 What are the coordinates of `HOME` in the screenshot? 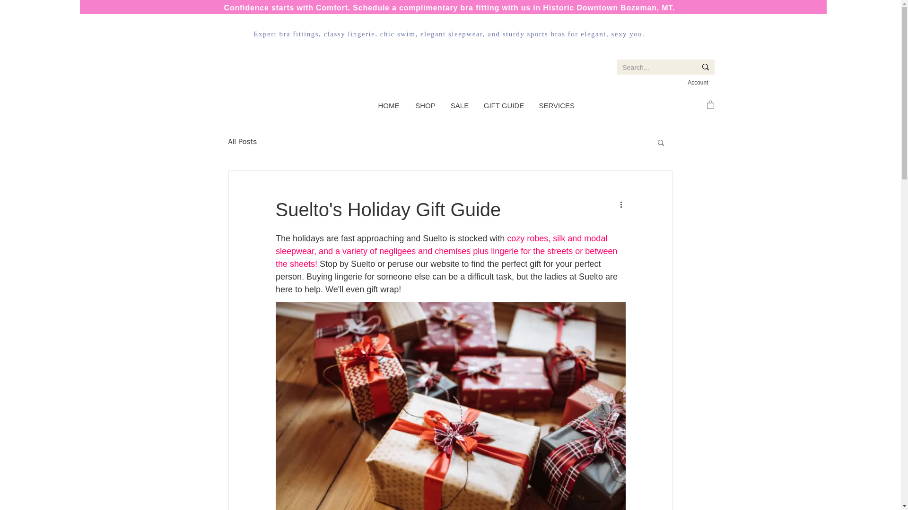 It's located at (388, 106).